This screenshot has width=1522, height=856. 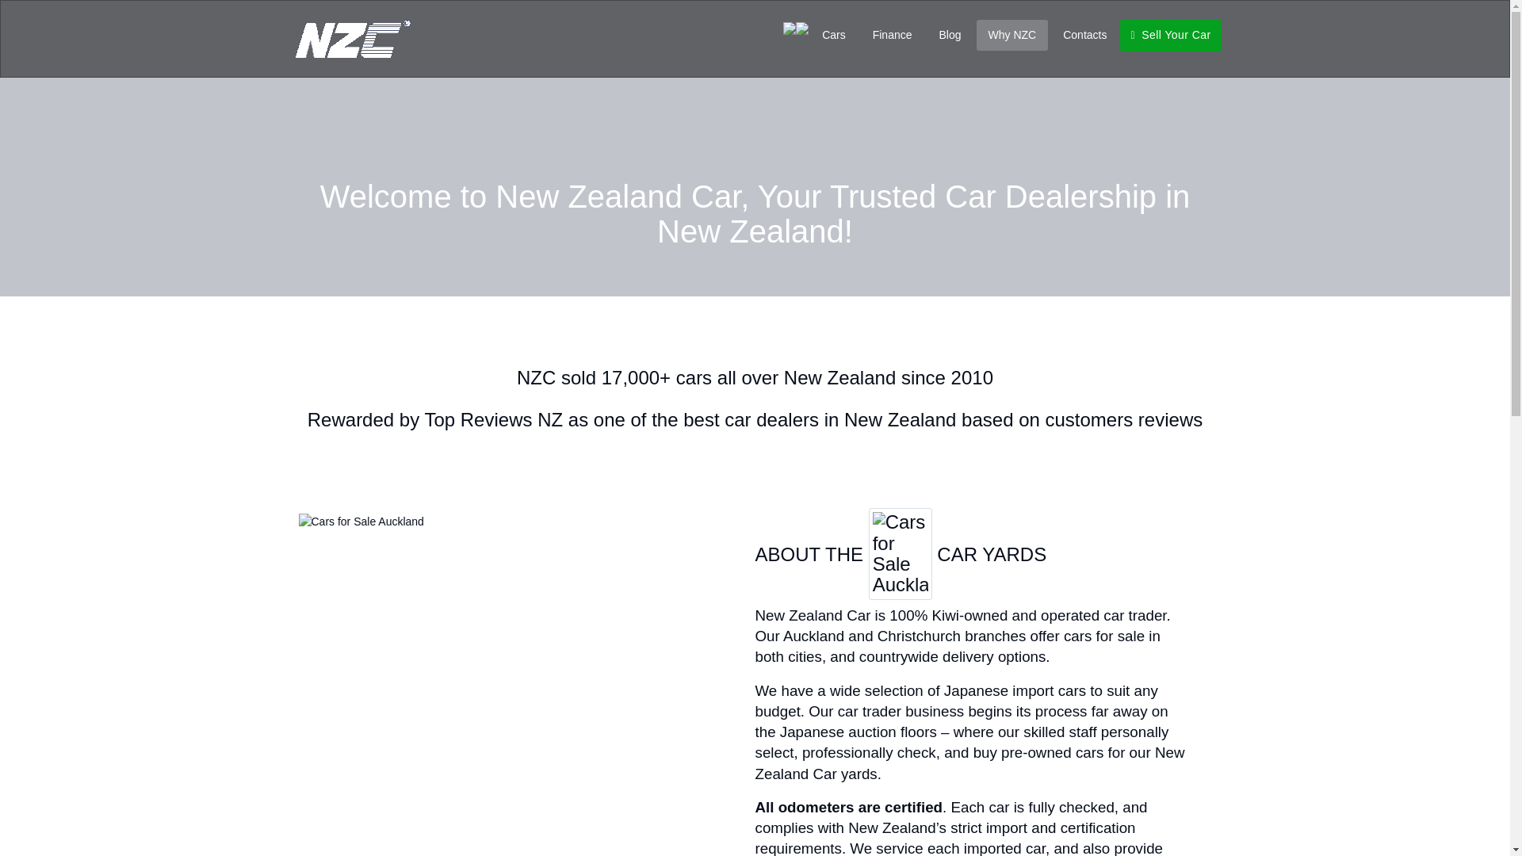 What do you see at coordinates (1170, 35) in the screenshot?
I see `Sell Your Car` at bounding box center [1170, 35].